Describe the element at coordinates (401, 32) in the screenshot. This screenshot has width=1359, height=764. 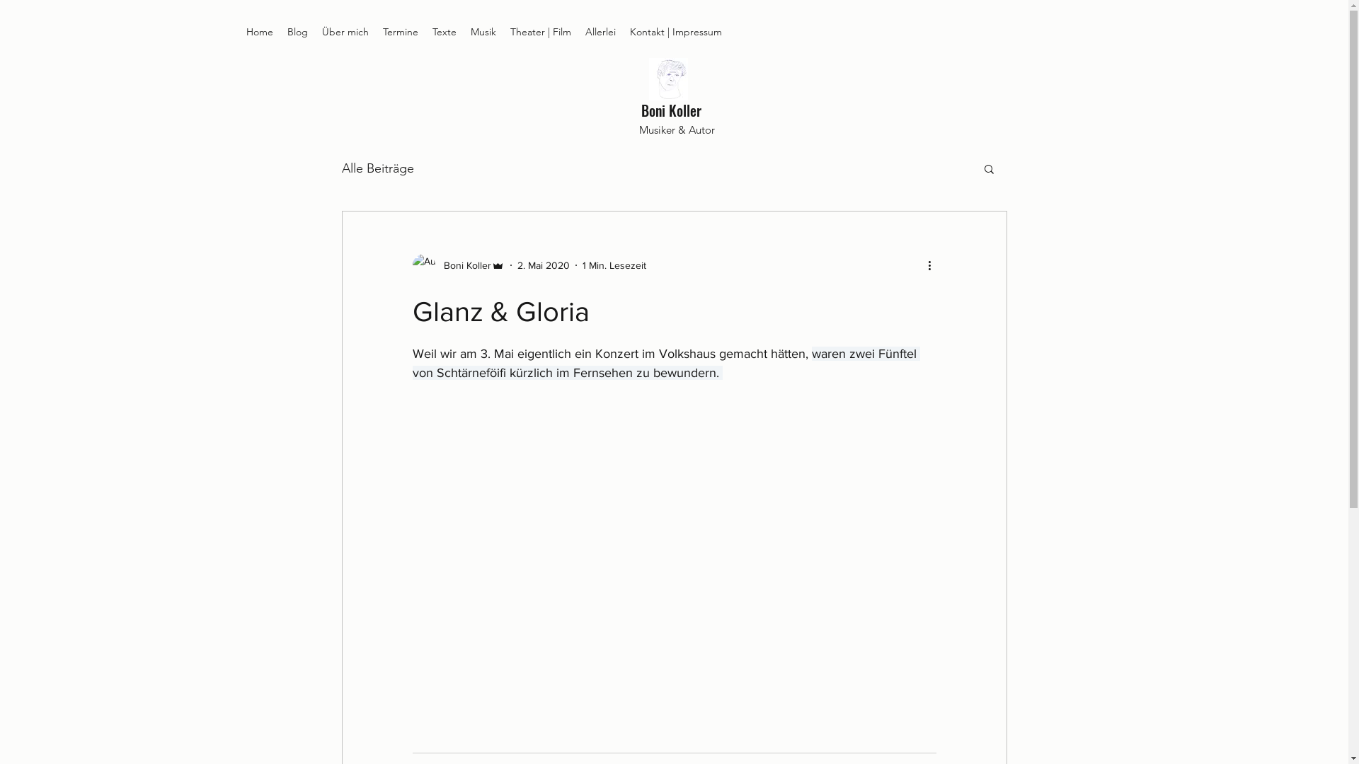
I see `Termine` at that location.